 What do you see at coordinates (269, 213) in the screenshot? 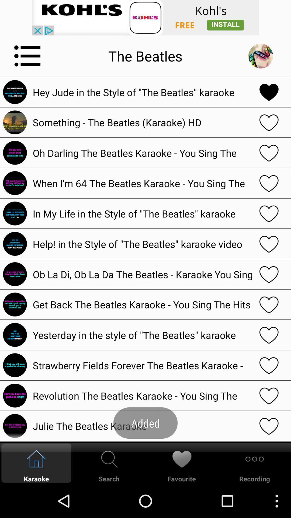
I see `add this song to favourite` at bounding box center [269, 213].